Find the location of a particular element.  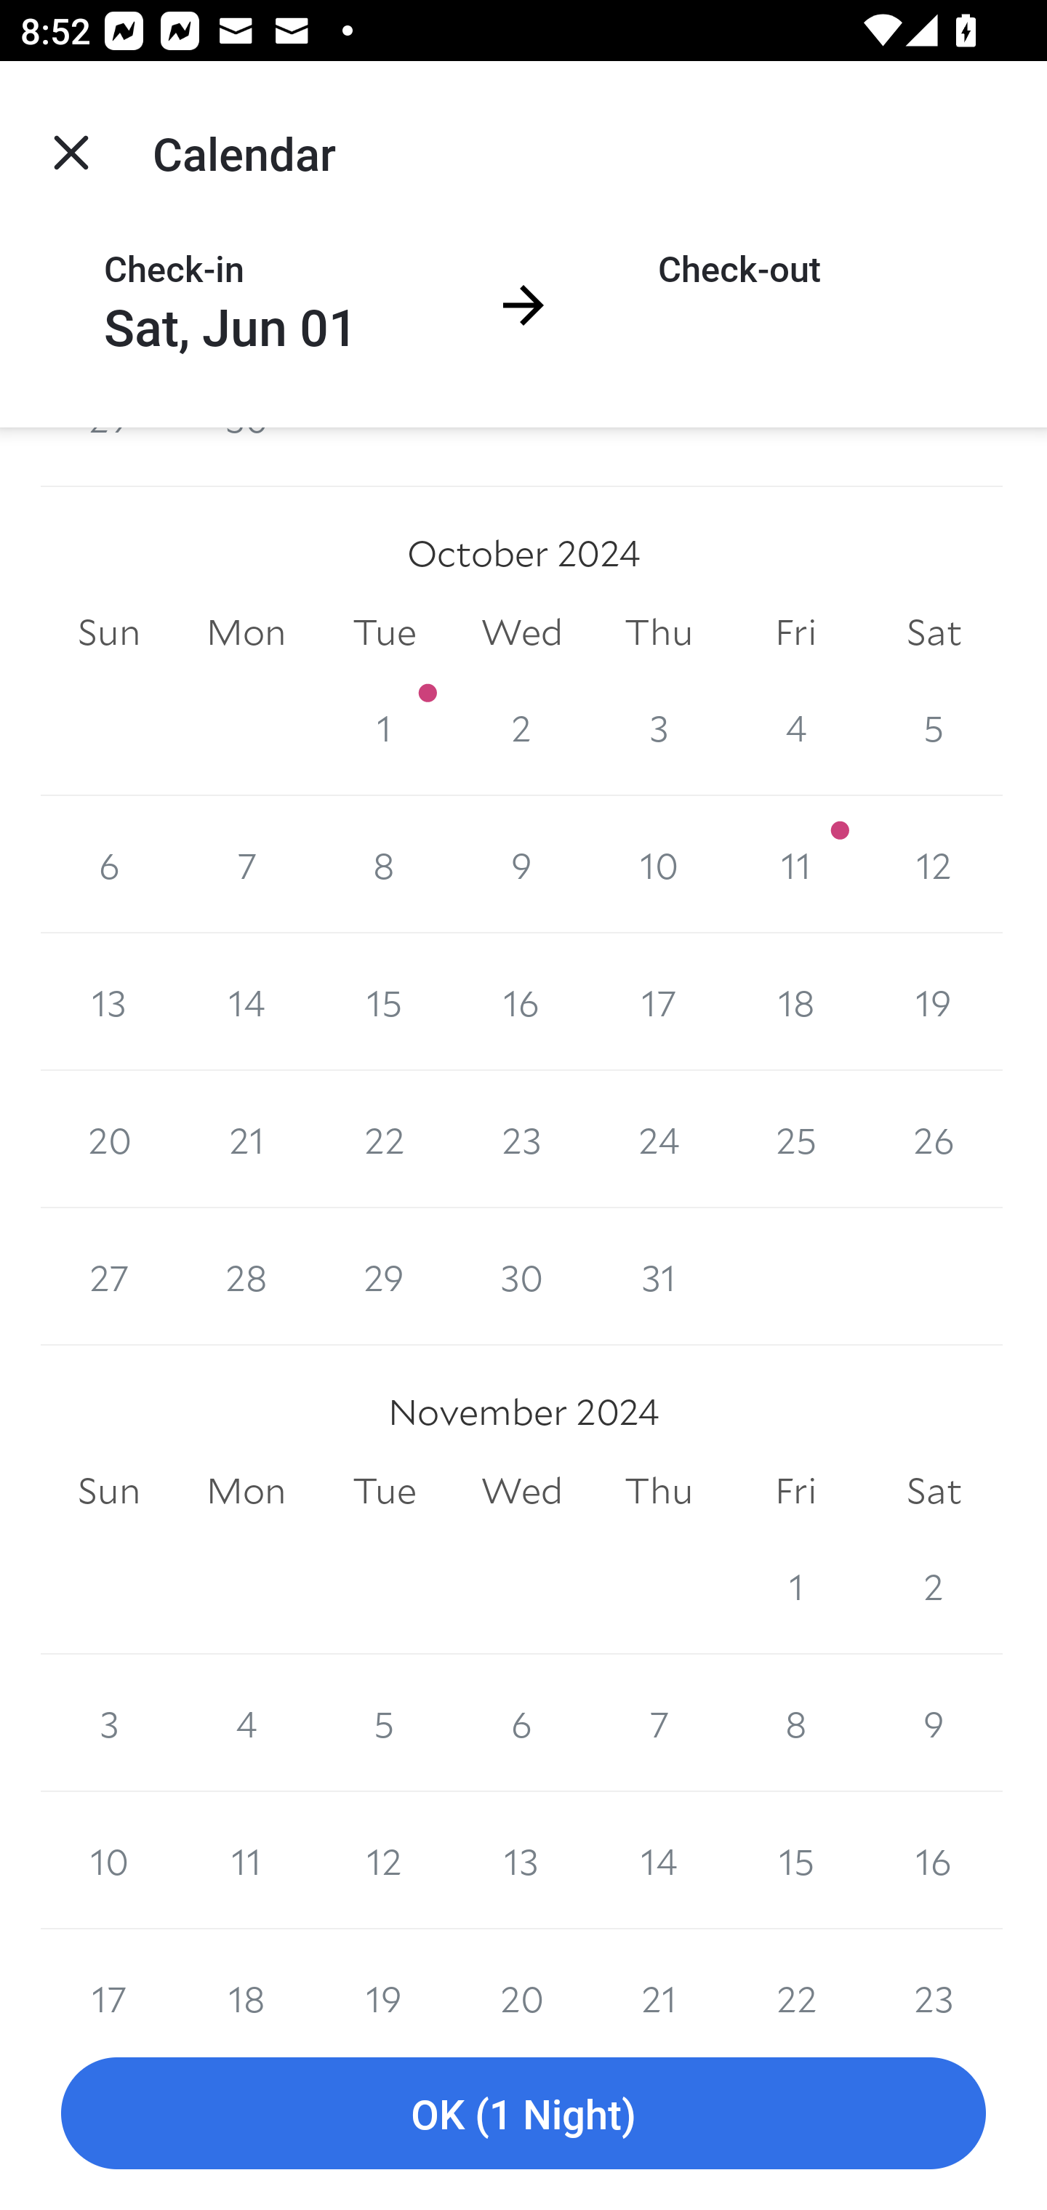

14 14 November 2024 is located at coordinates (659, 1860).